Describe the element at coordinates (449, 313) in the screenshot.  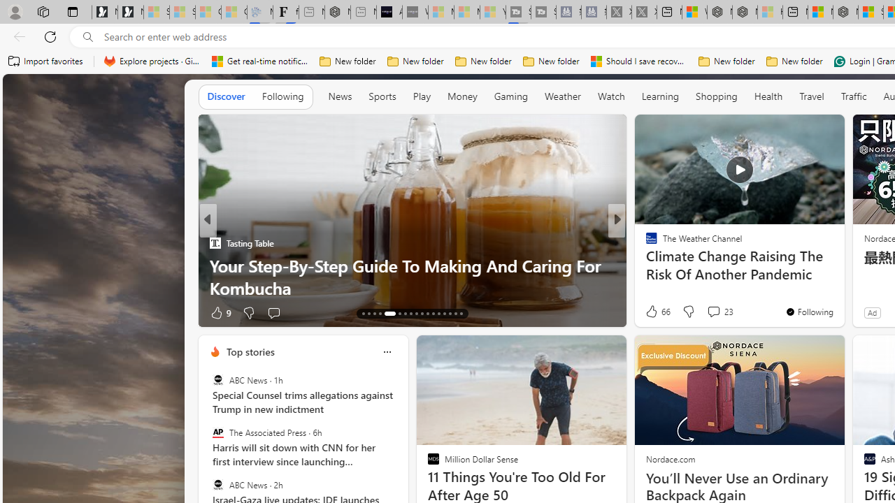
I see `AutomationID: tab-50` at that location.